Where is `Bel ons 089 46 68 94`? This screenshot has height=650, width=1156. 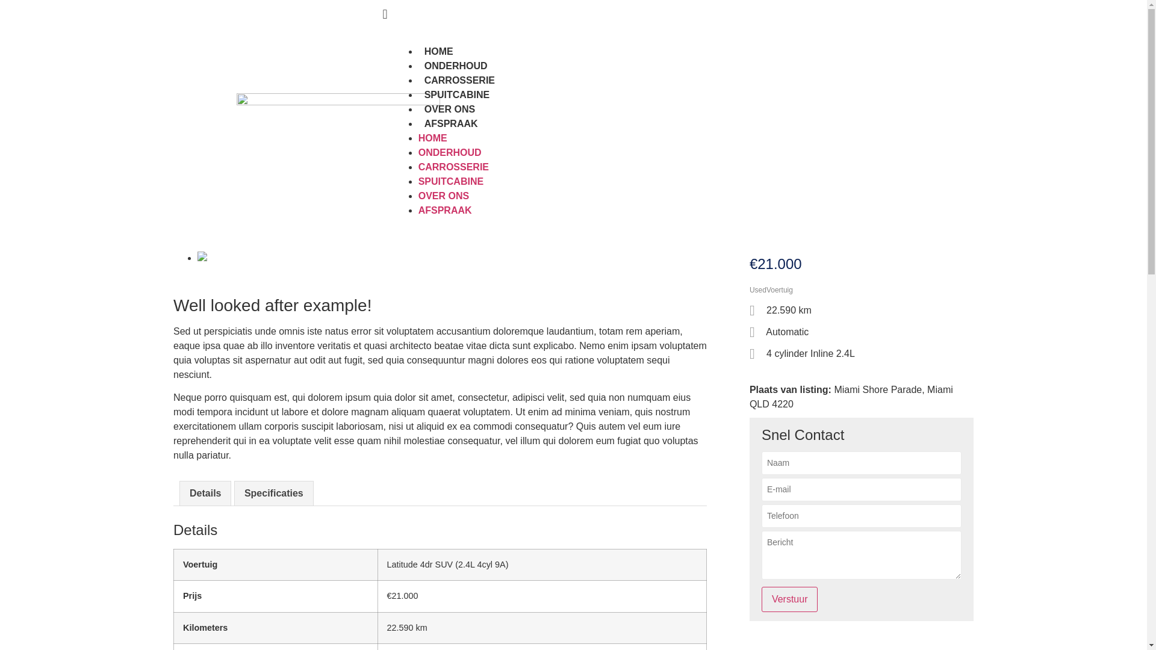
Bel ons 089 46 68 94 is located at coordinates (295, 15).